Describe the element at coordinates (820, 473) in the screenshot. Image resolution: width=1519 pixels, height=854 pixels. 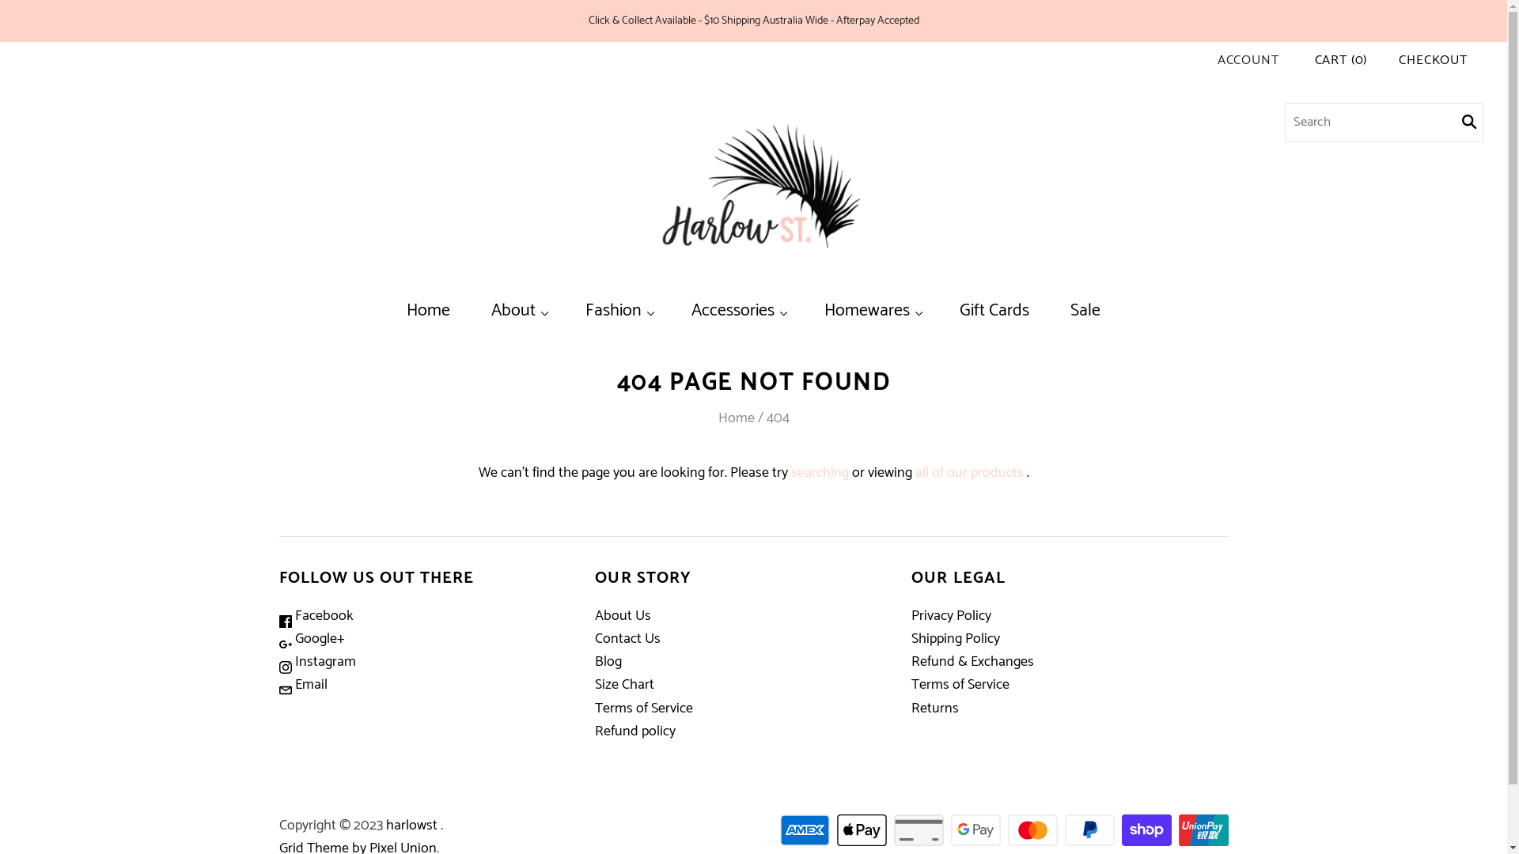
I see `searching` at that location.